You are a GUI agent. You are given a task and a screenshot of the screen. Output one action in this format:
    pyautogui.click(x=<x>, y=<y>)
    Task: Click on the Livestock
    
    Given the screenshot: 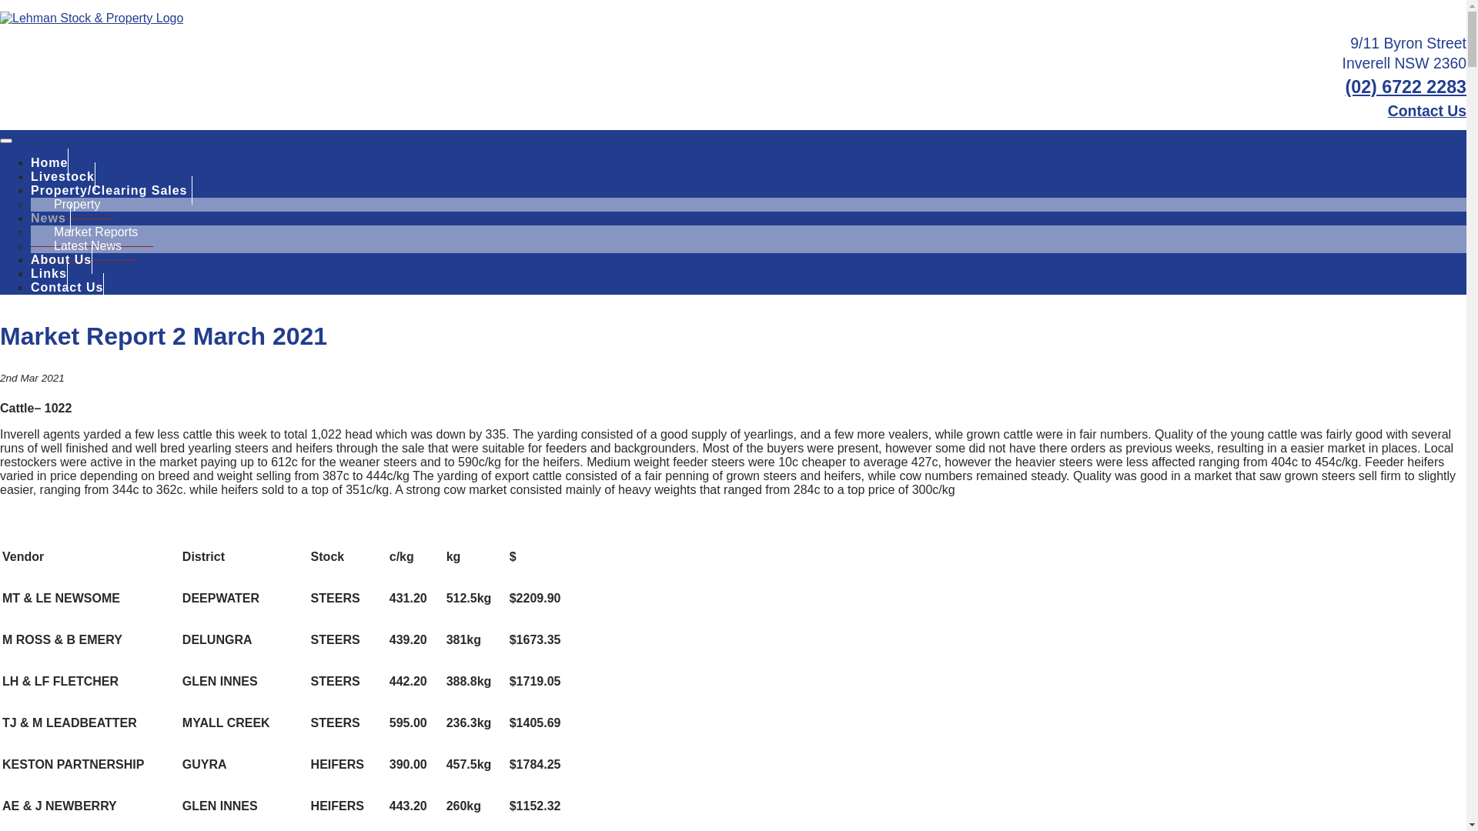 What is the action you would take?
    pyautogui.click(x=63, y=177)
    